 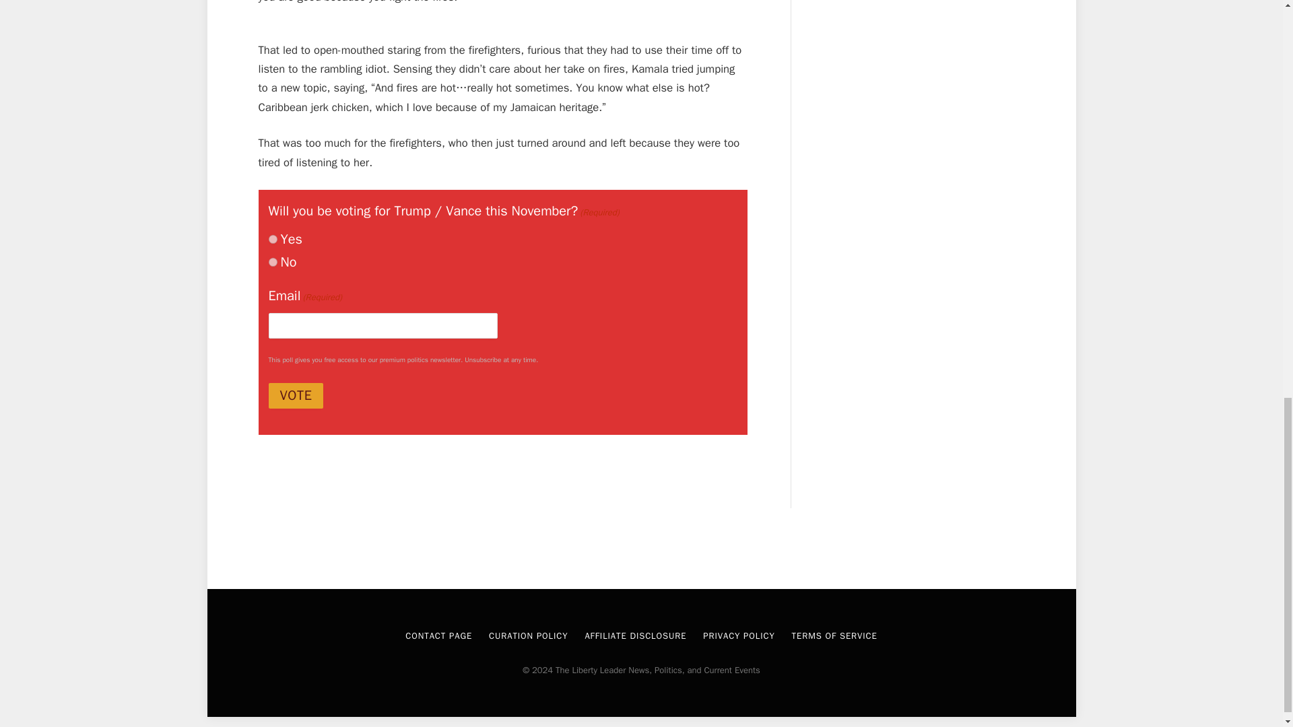 What do you see at coordinates (272, 238) in the screenshot?
I see `gpoll1b5b3d8f6` at bounding box center [272, 238].